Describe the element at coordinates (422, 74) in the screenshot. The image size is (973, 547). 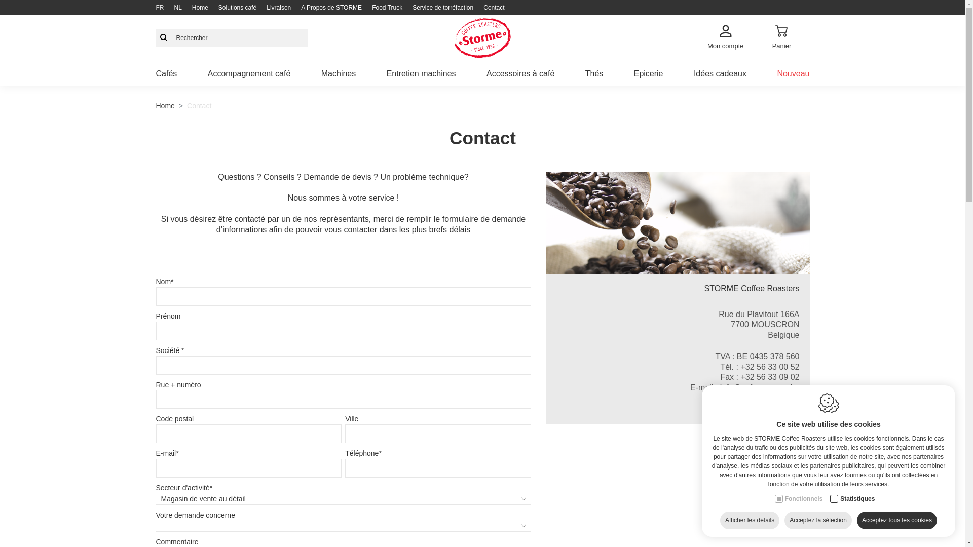
I see `Entretien machines` at that location.